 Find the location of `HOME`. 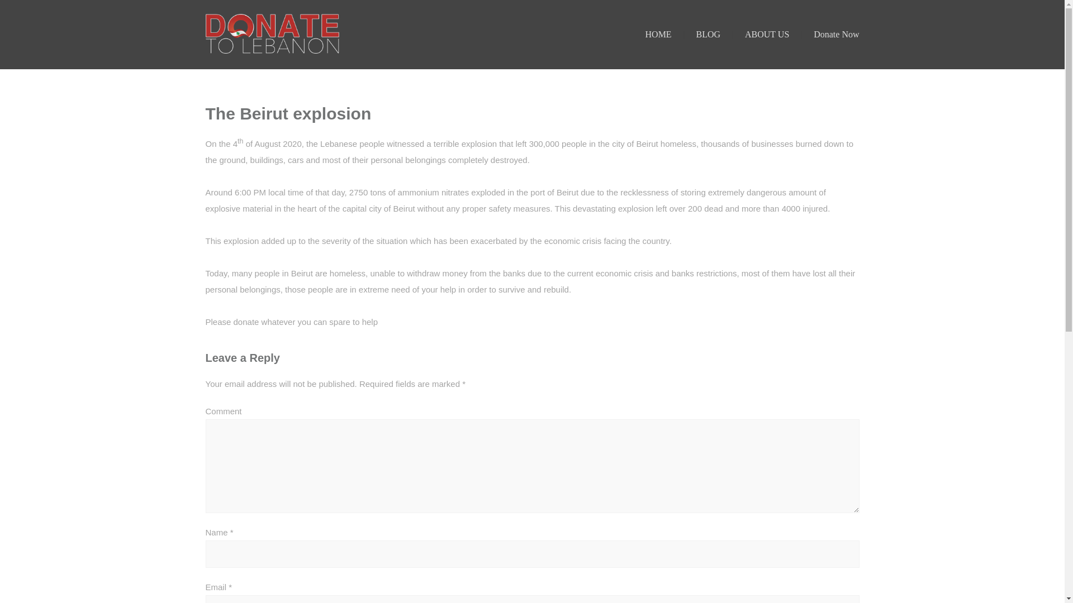

HOME is located at coordinates (658, 34).